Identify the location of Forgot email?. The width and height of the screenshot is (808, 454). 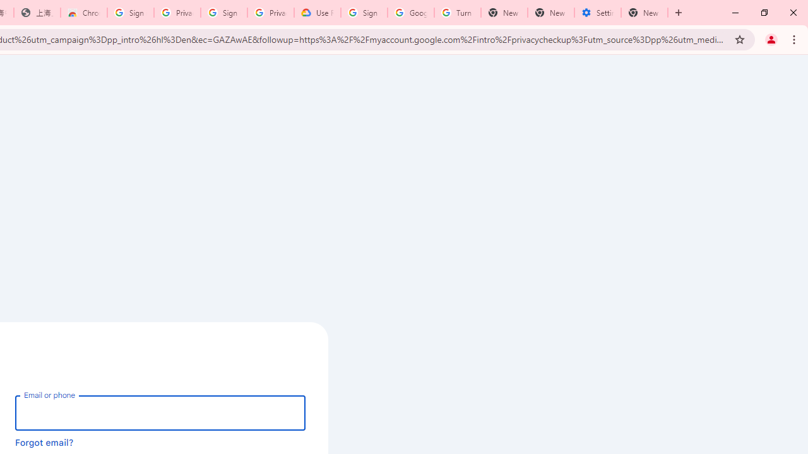
(44, 442).